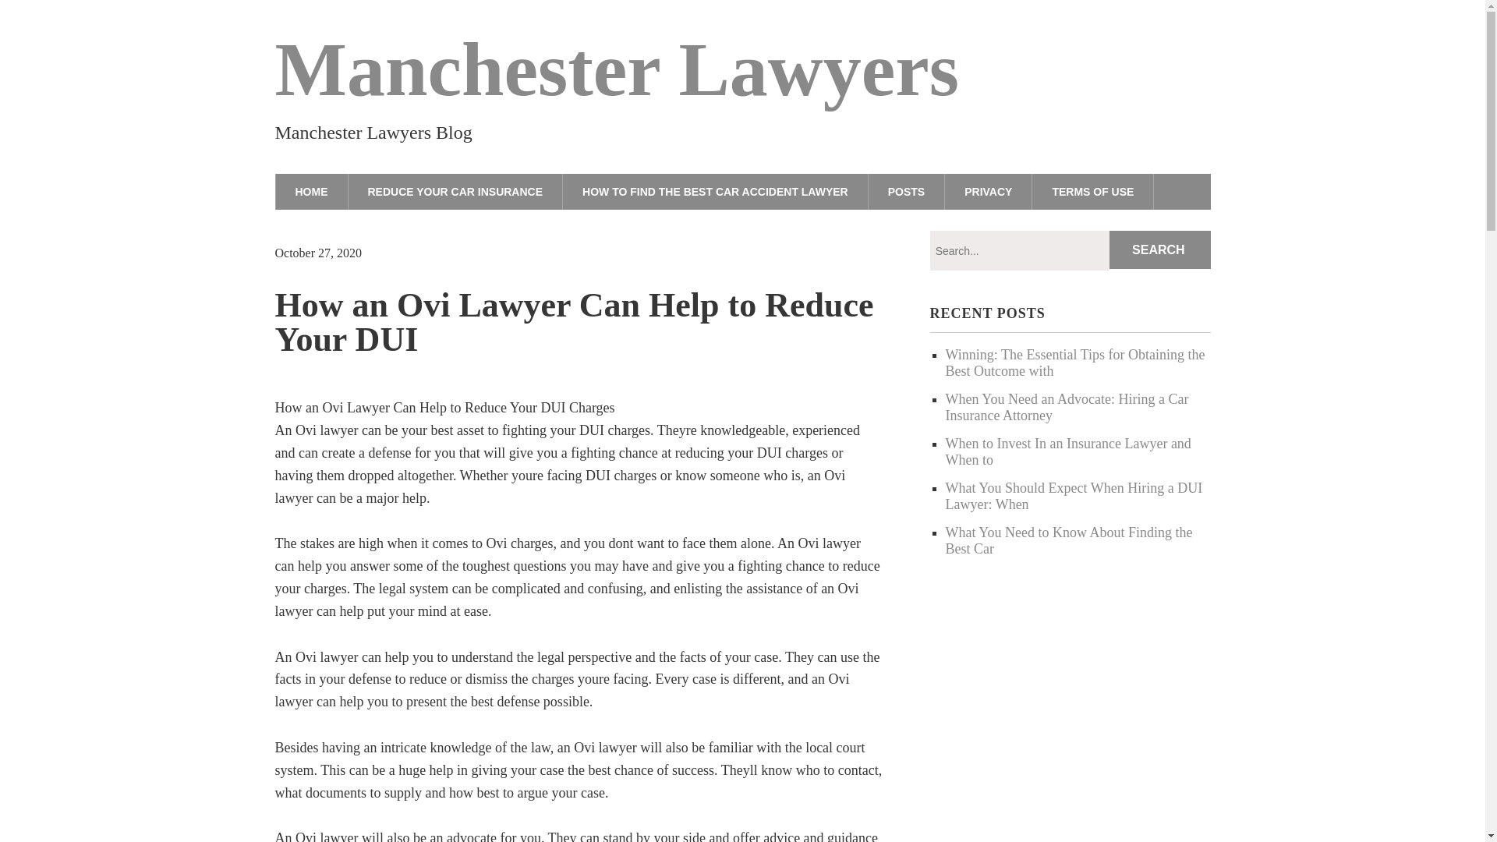  I want to click on POSTS, so click(906, 191).